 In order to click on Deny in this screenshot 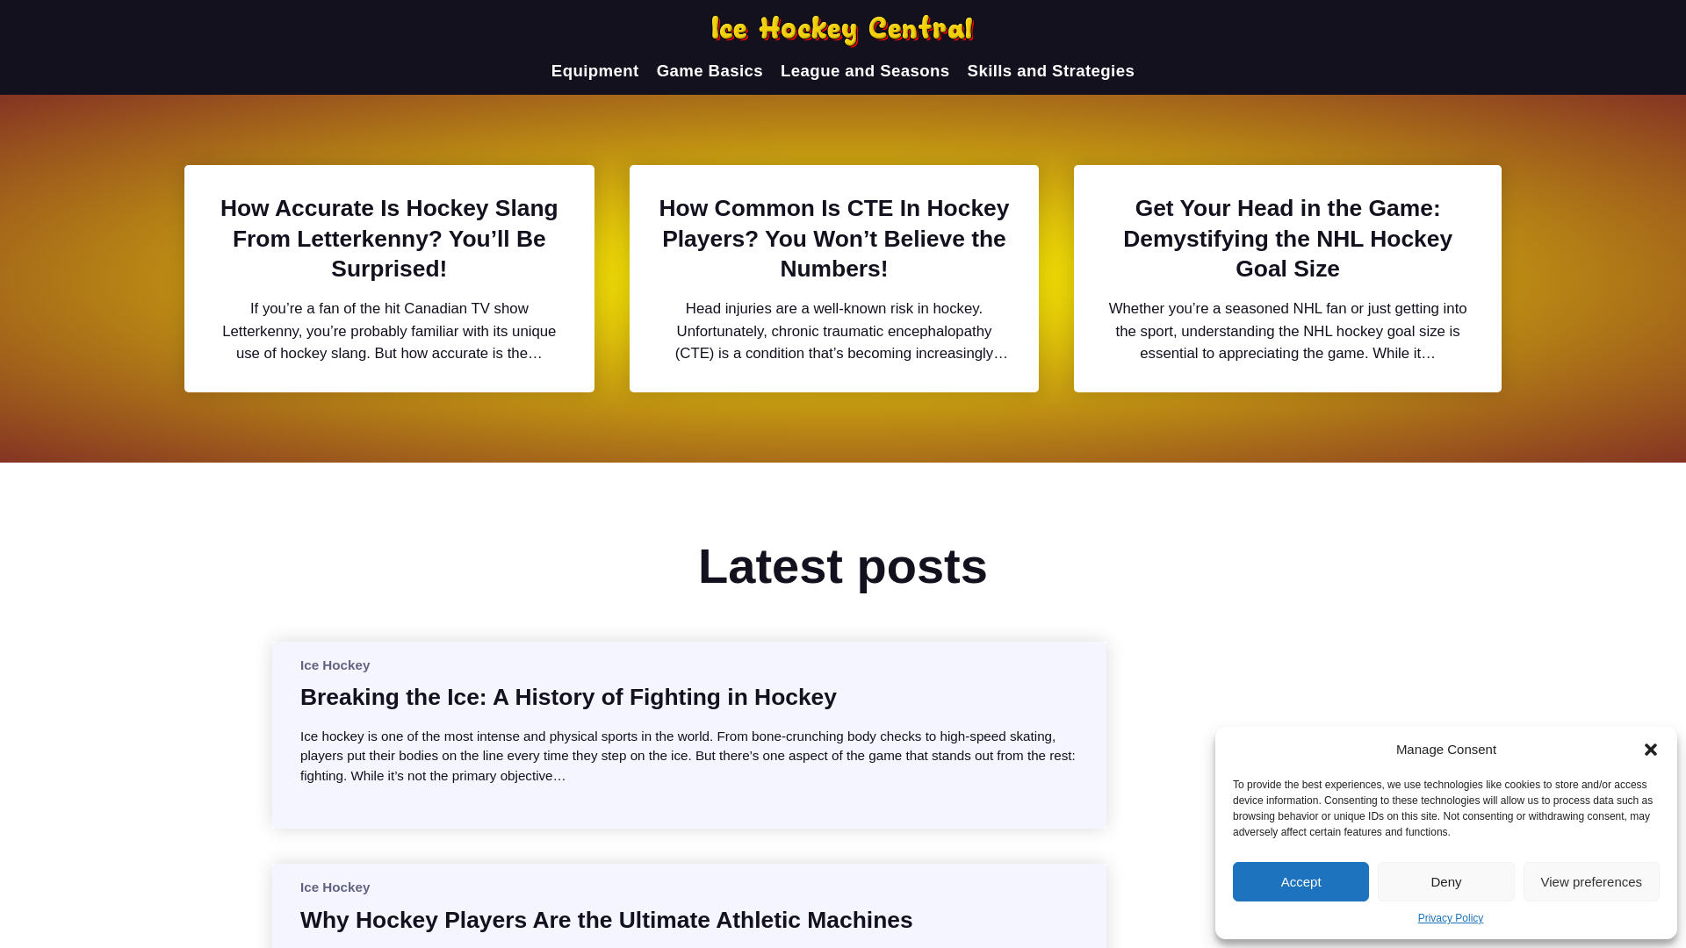, I will do `click(1445, 881)`.